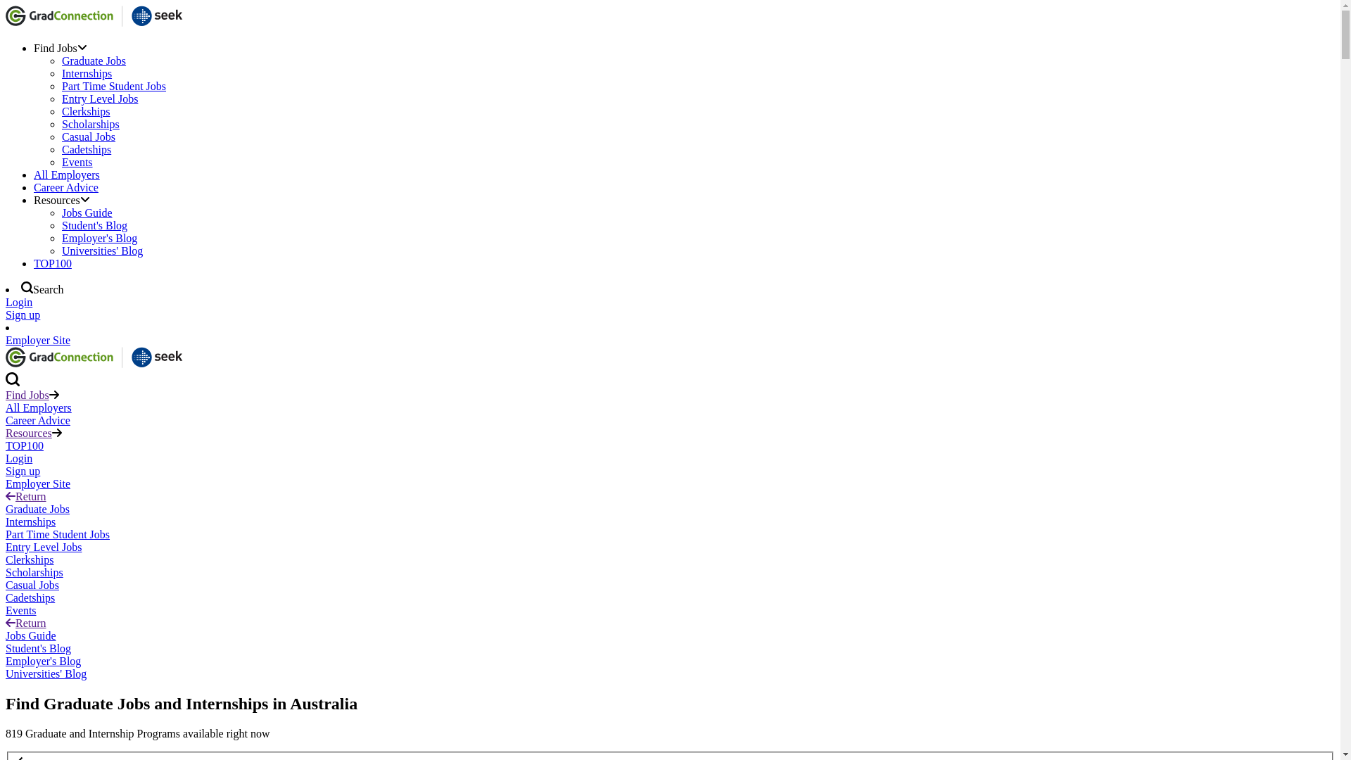 This screenshot has height=760, width=1351. Describe the element at coordinates (94, 61) in the screenshot. I see `Graduate Jobs` at that location.